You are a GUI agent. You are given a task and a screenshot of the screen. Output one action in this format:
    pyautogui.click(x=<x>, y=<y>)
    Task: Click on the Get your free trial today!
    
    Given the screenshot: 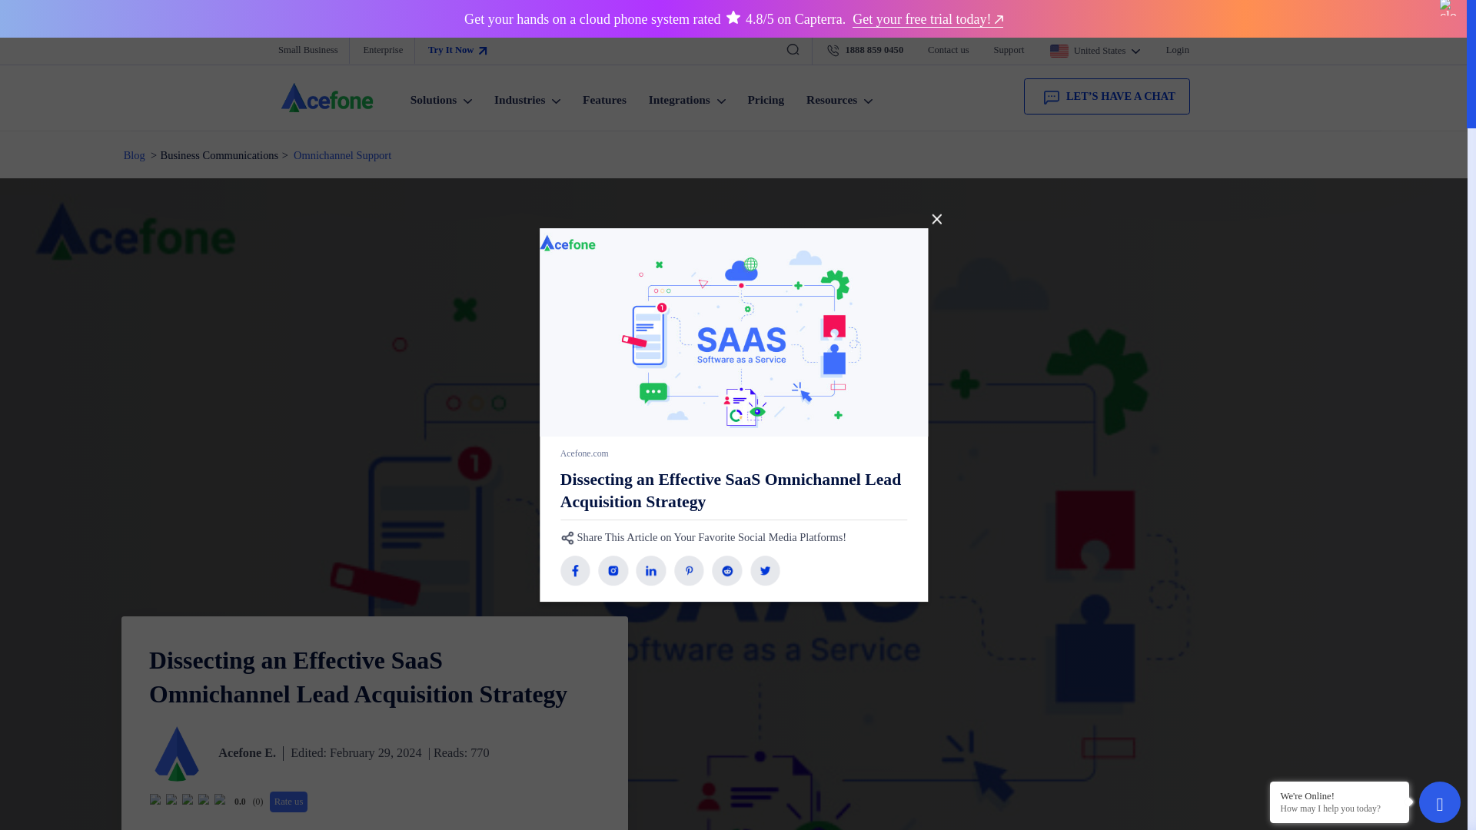 What is the action you would take?
    pyautogui.click(x=1027, y=21)
    